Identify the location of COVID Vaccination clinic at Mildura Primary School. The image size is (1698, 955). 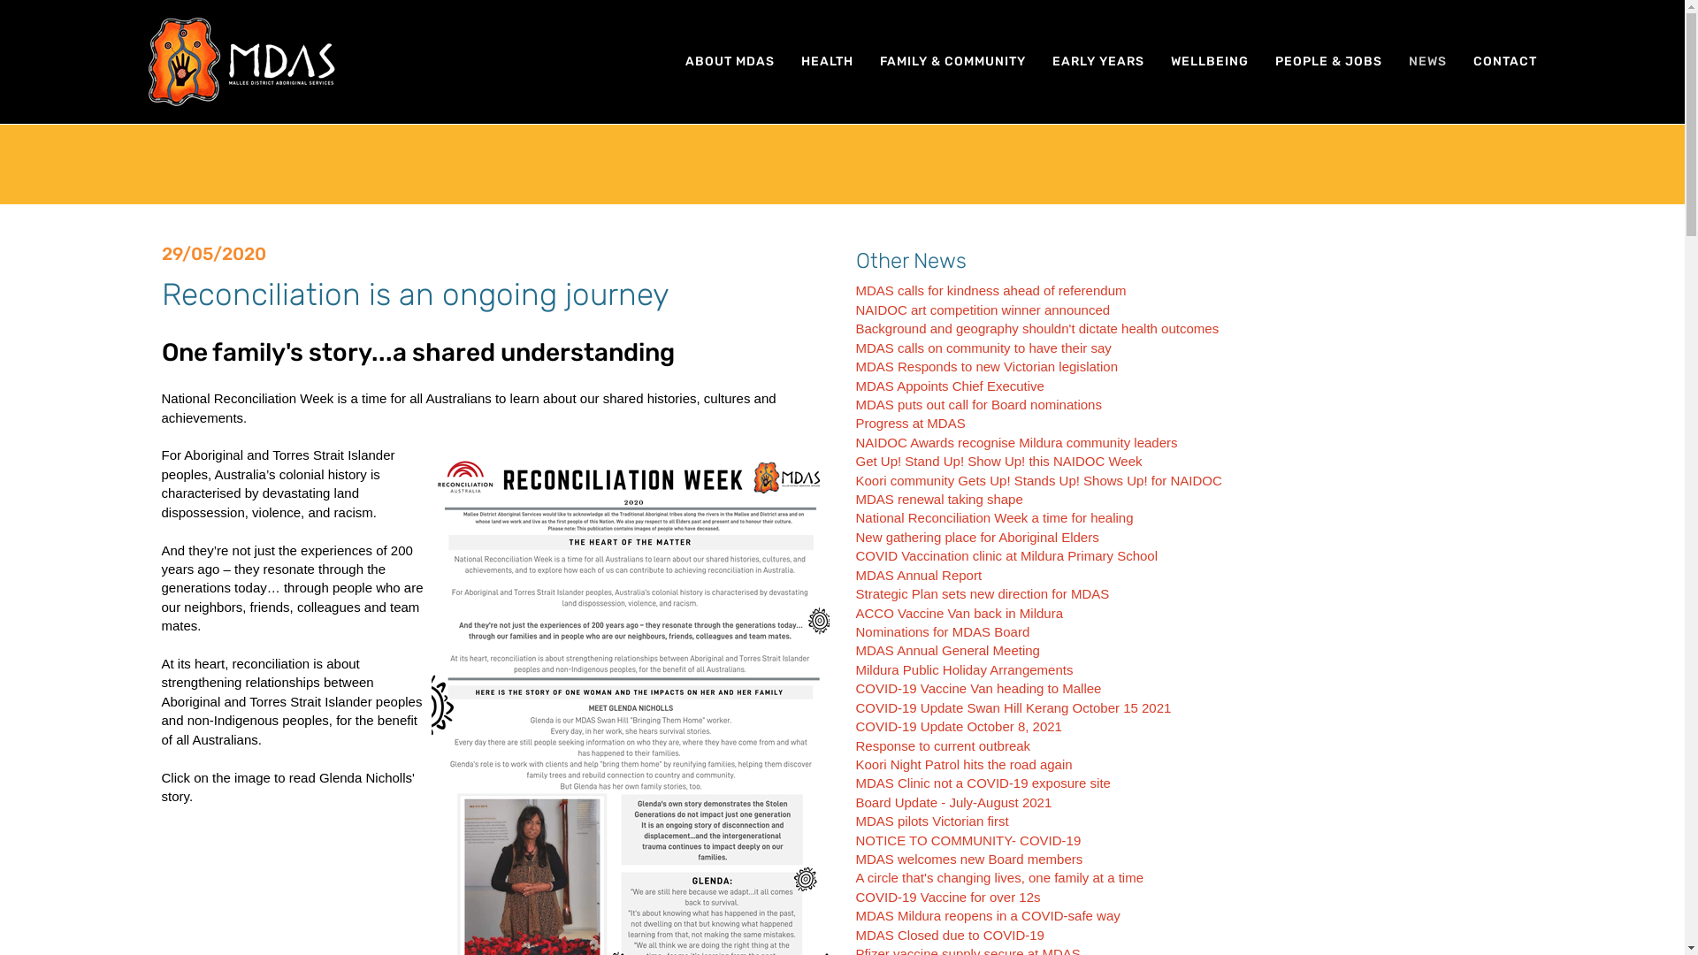
(1007, 555).